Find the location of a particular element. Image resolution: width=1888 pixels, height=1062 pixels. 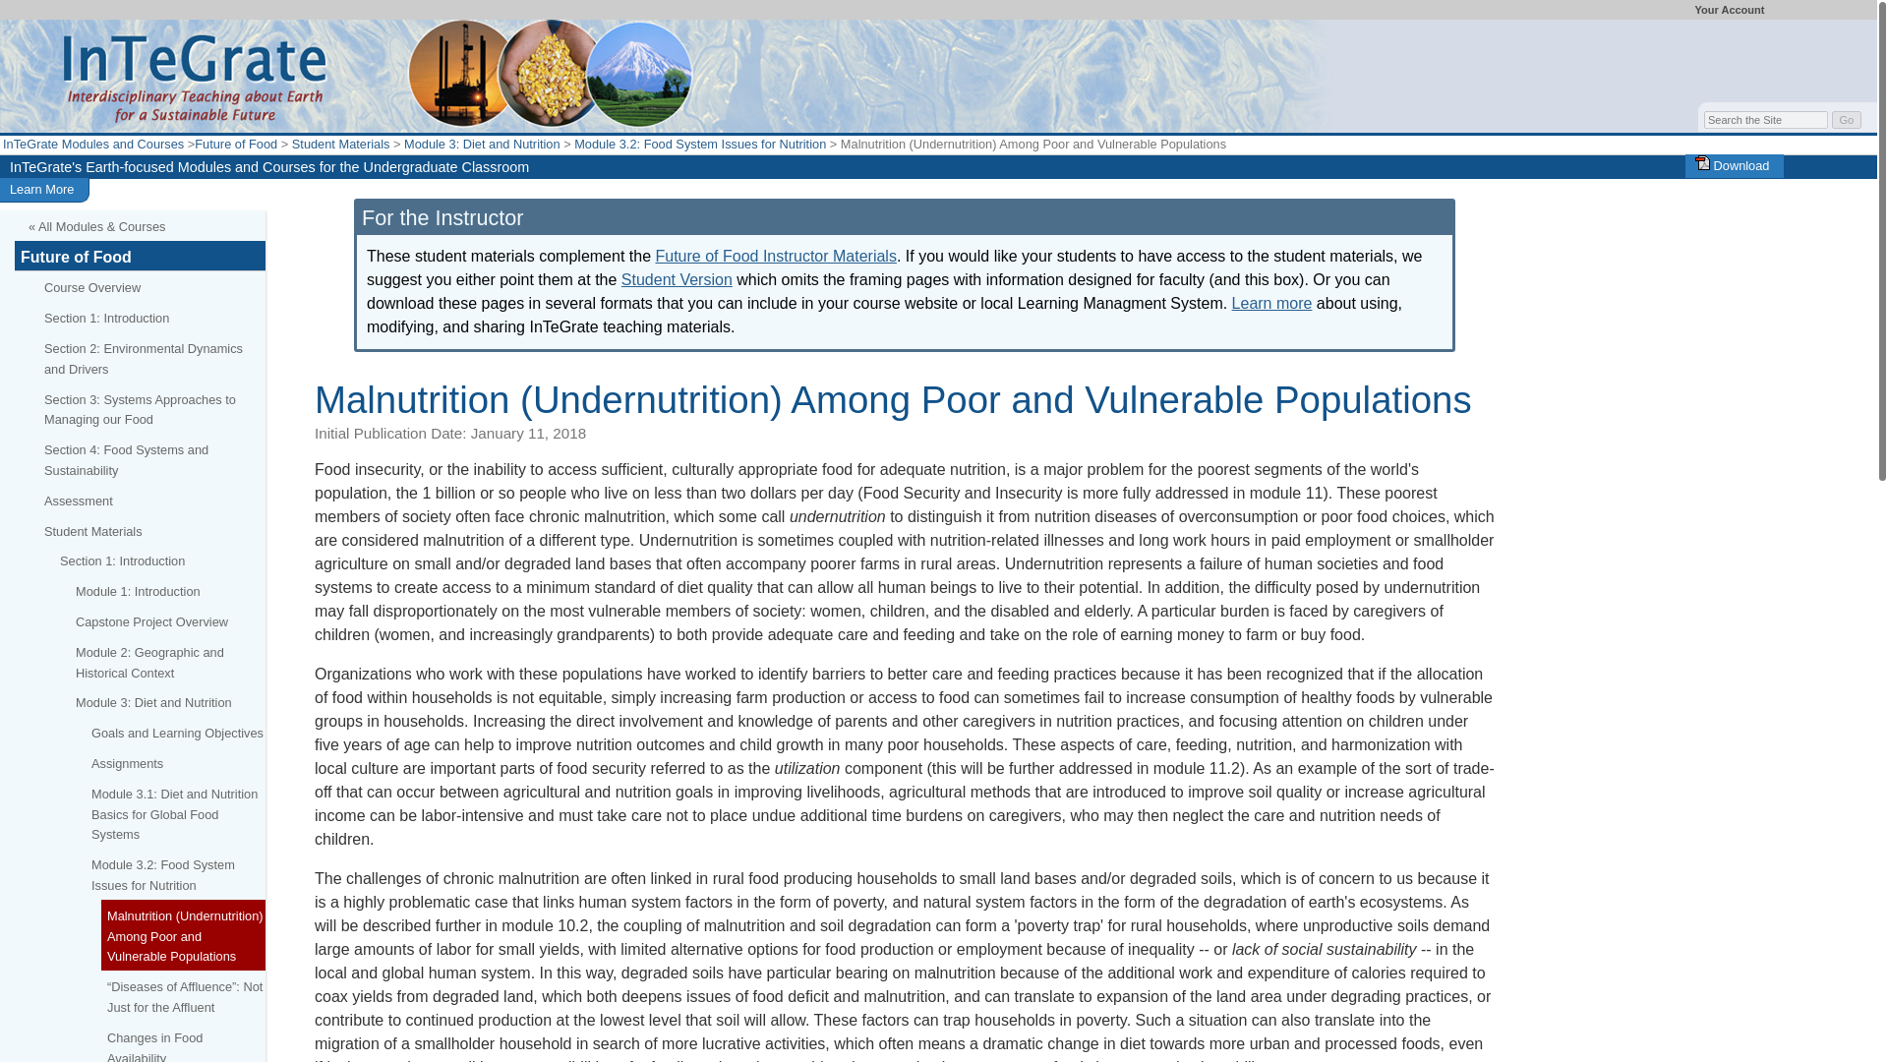

Module 3: Diet and Nutrition is located at coordinates (482, 144).